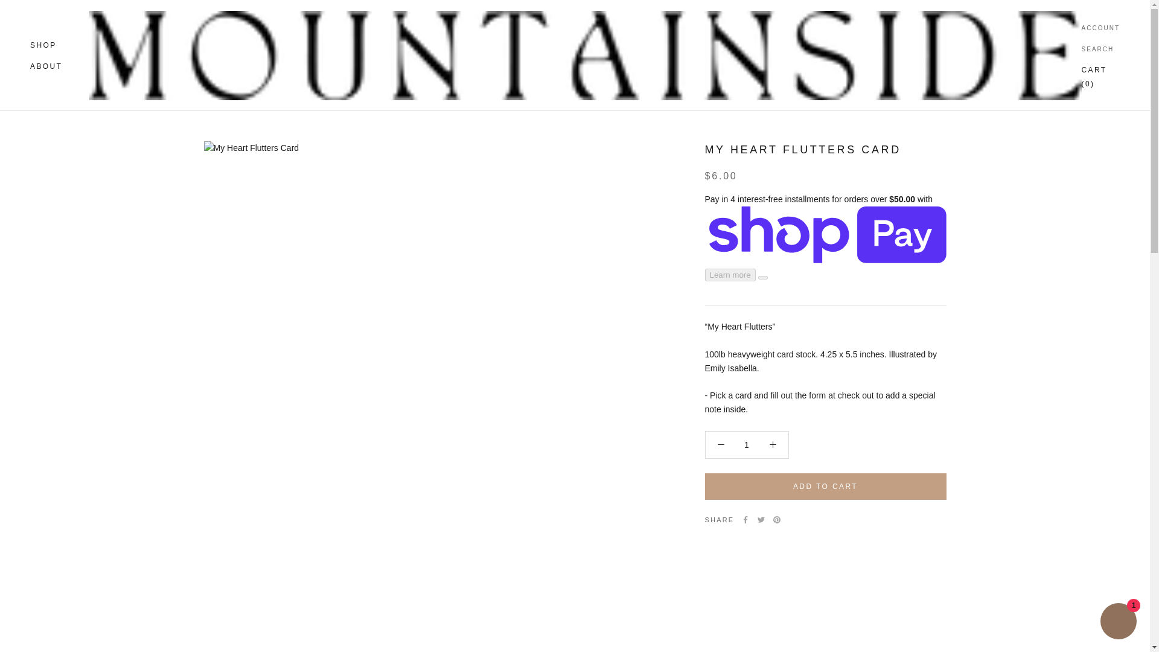 The width and height of the screenshot is (1159, 652). Describe the element at coordinates (43, 45) in the screenshot. I see `Shopify online store chat` at that location.